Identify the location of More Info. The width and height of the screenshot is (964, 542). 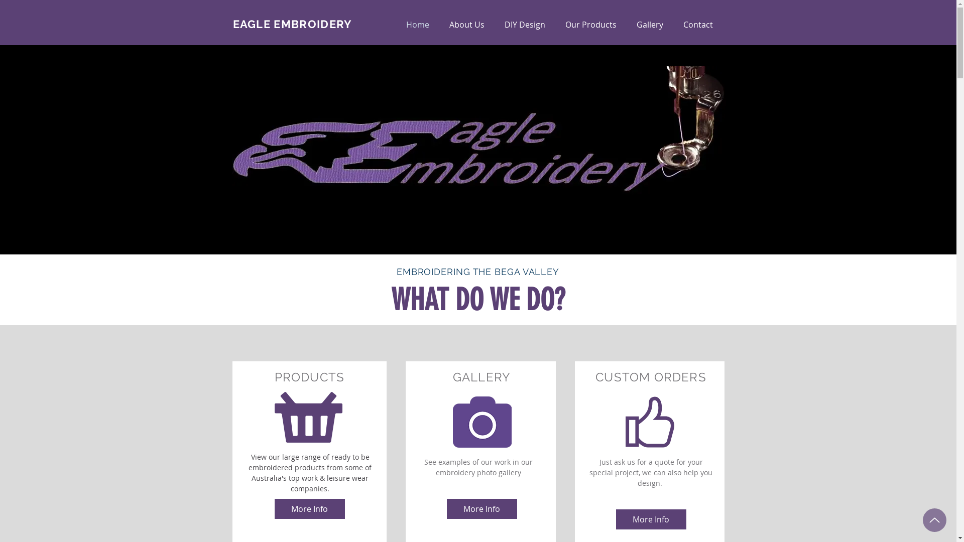
(482, 509).